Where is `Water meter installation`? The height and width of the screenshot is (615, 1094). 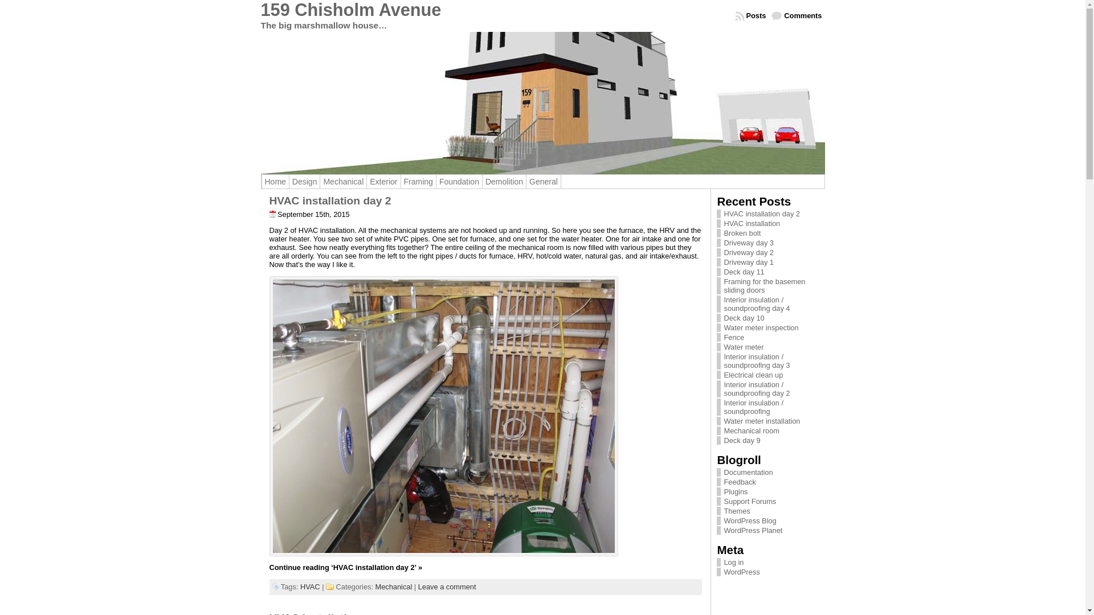
Water meter installation is located at coordinates (762, 421).